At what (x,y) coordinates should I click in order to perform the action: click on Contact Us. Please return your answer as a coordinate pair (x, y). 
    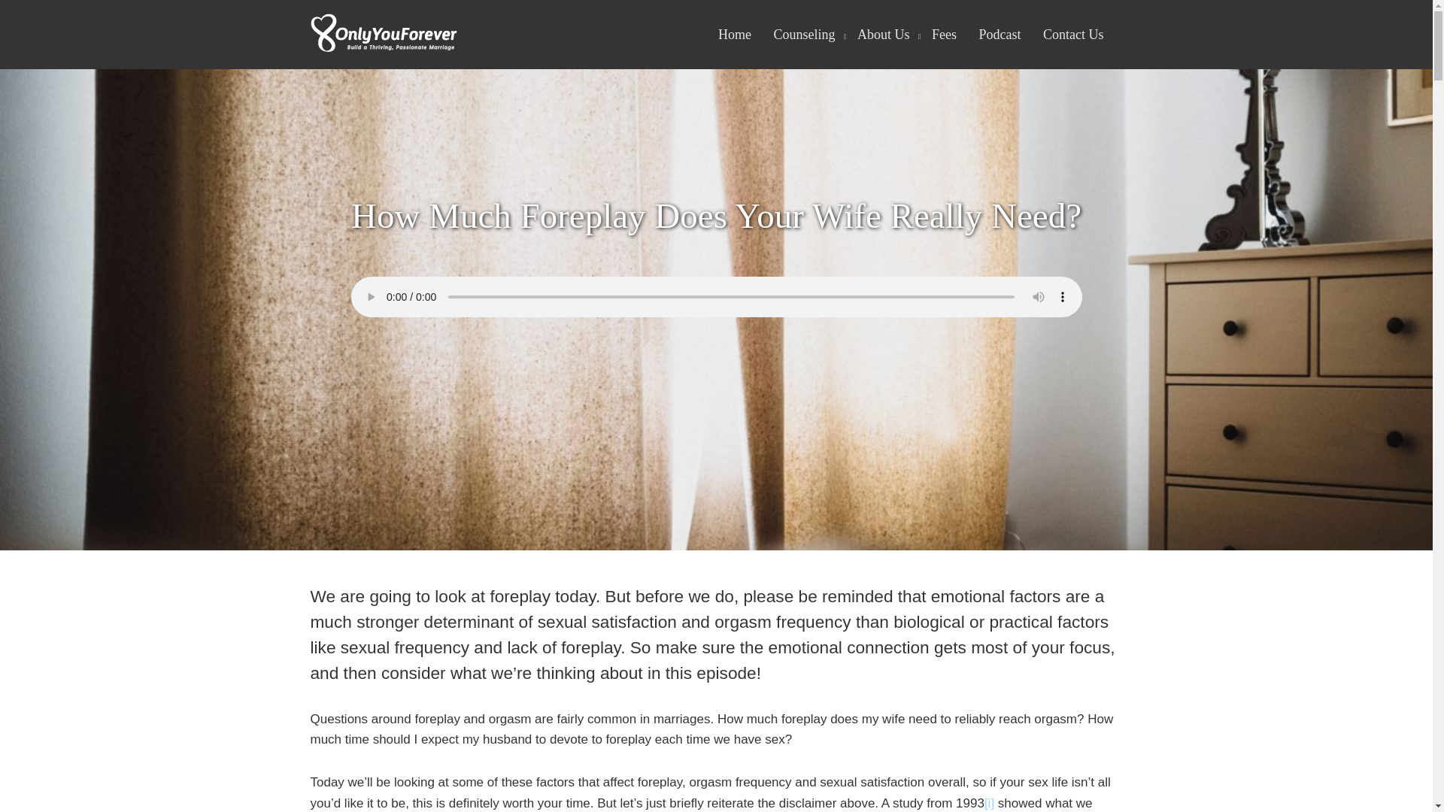
    Looking at the image, I should click on (1073, 35).